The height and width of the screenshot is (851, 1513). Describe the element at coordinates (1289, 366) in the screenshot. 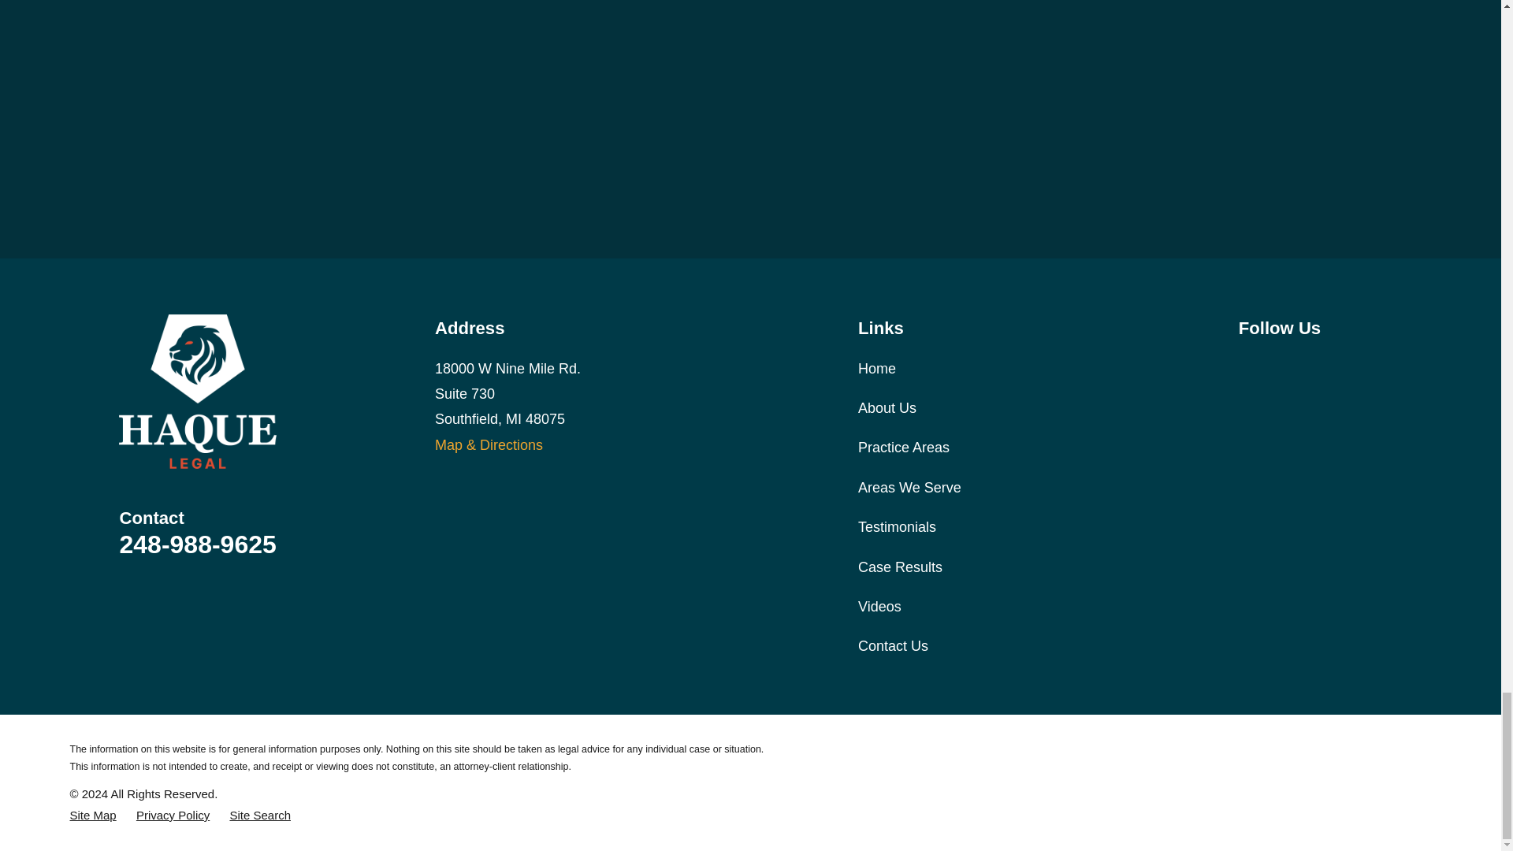

I see `Instagram` at that location.